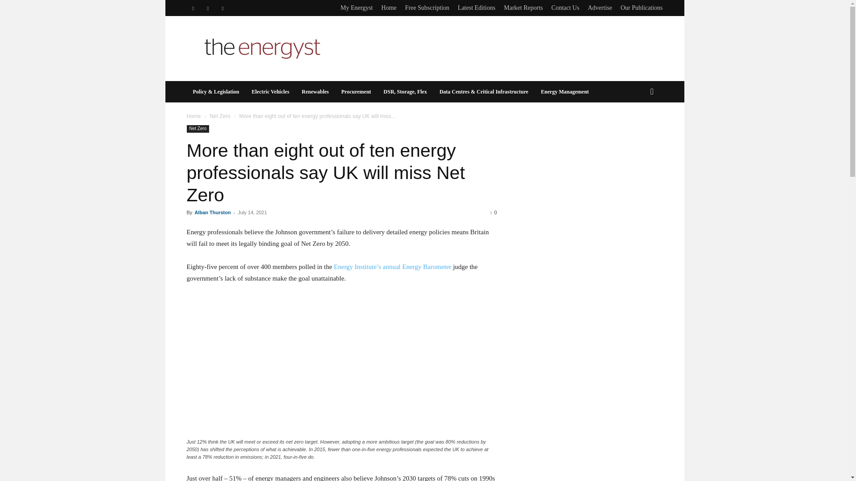 The image size is (856, 481). I want to click on Free Subscription, so click(427, 7).